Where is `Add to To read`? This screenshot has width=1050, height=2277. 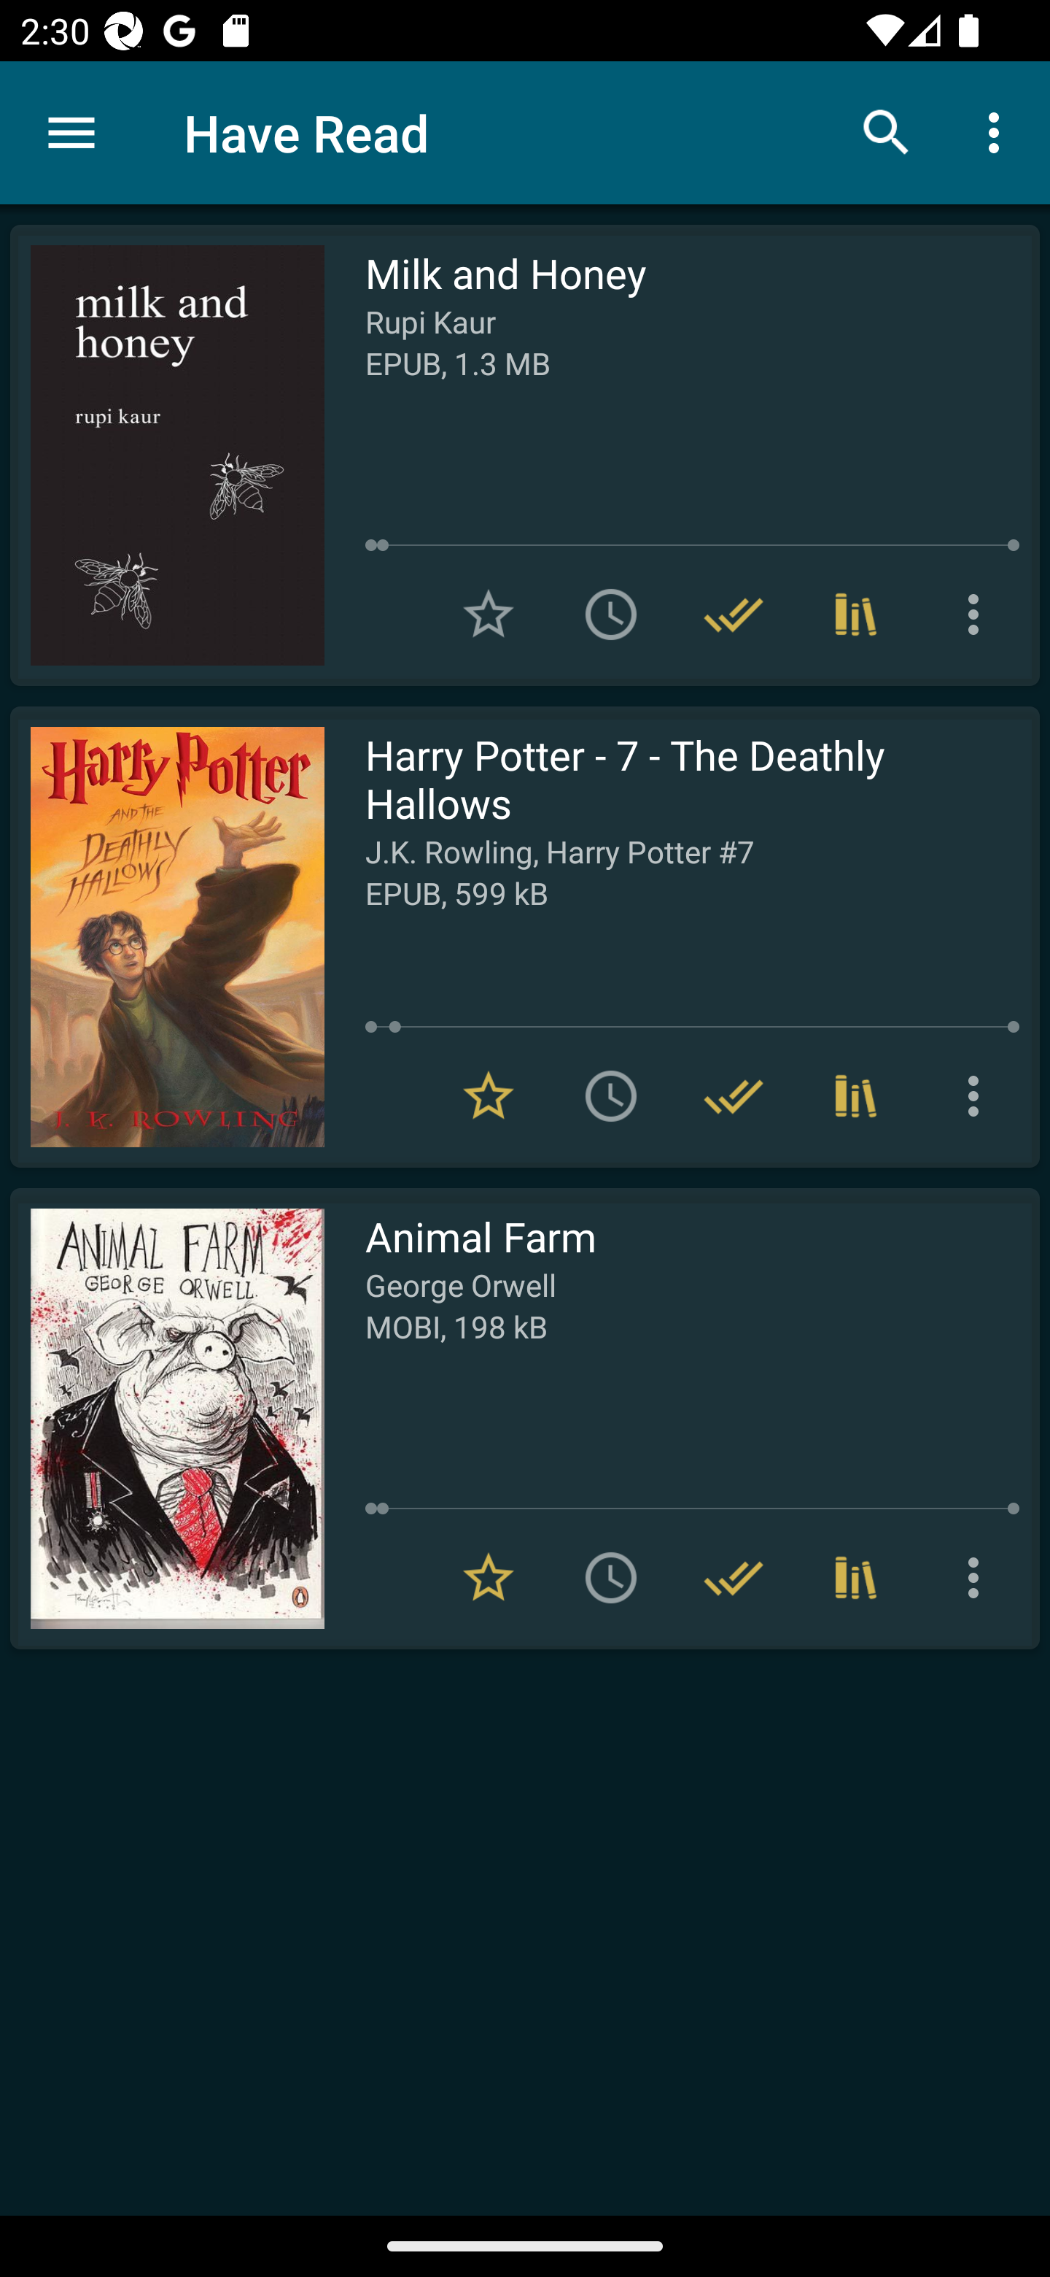
Add to To read is located at coordinates (611, 1578).